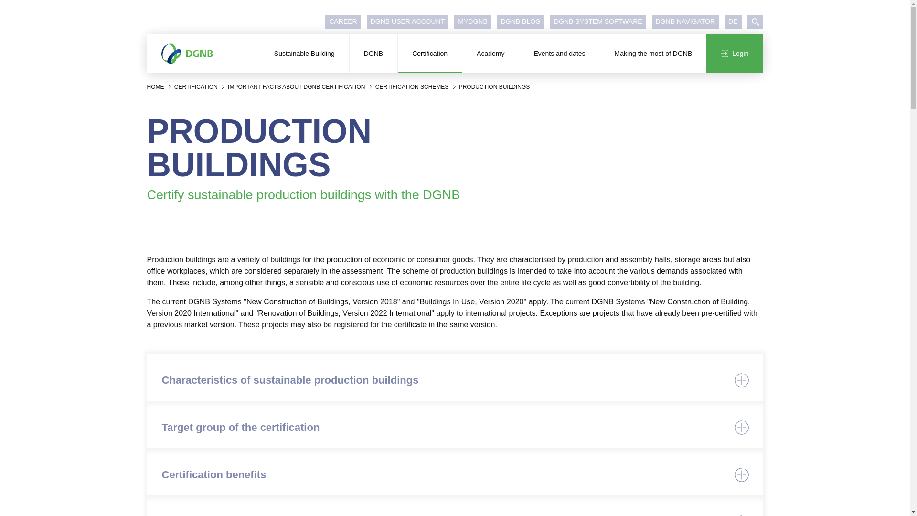 This screenshot has height=516, width=917. What do you see at coordinates (304, 54) in the screenshot?
I see `Sustainable Building` at bounding box center [304, 54].